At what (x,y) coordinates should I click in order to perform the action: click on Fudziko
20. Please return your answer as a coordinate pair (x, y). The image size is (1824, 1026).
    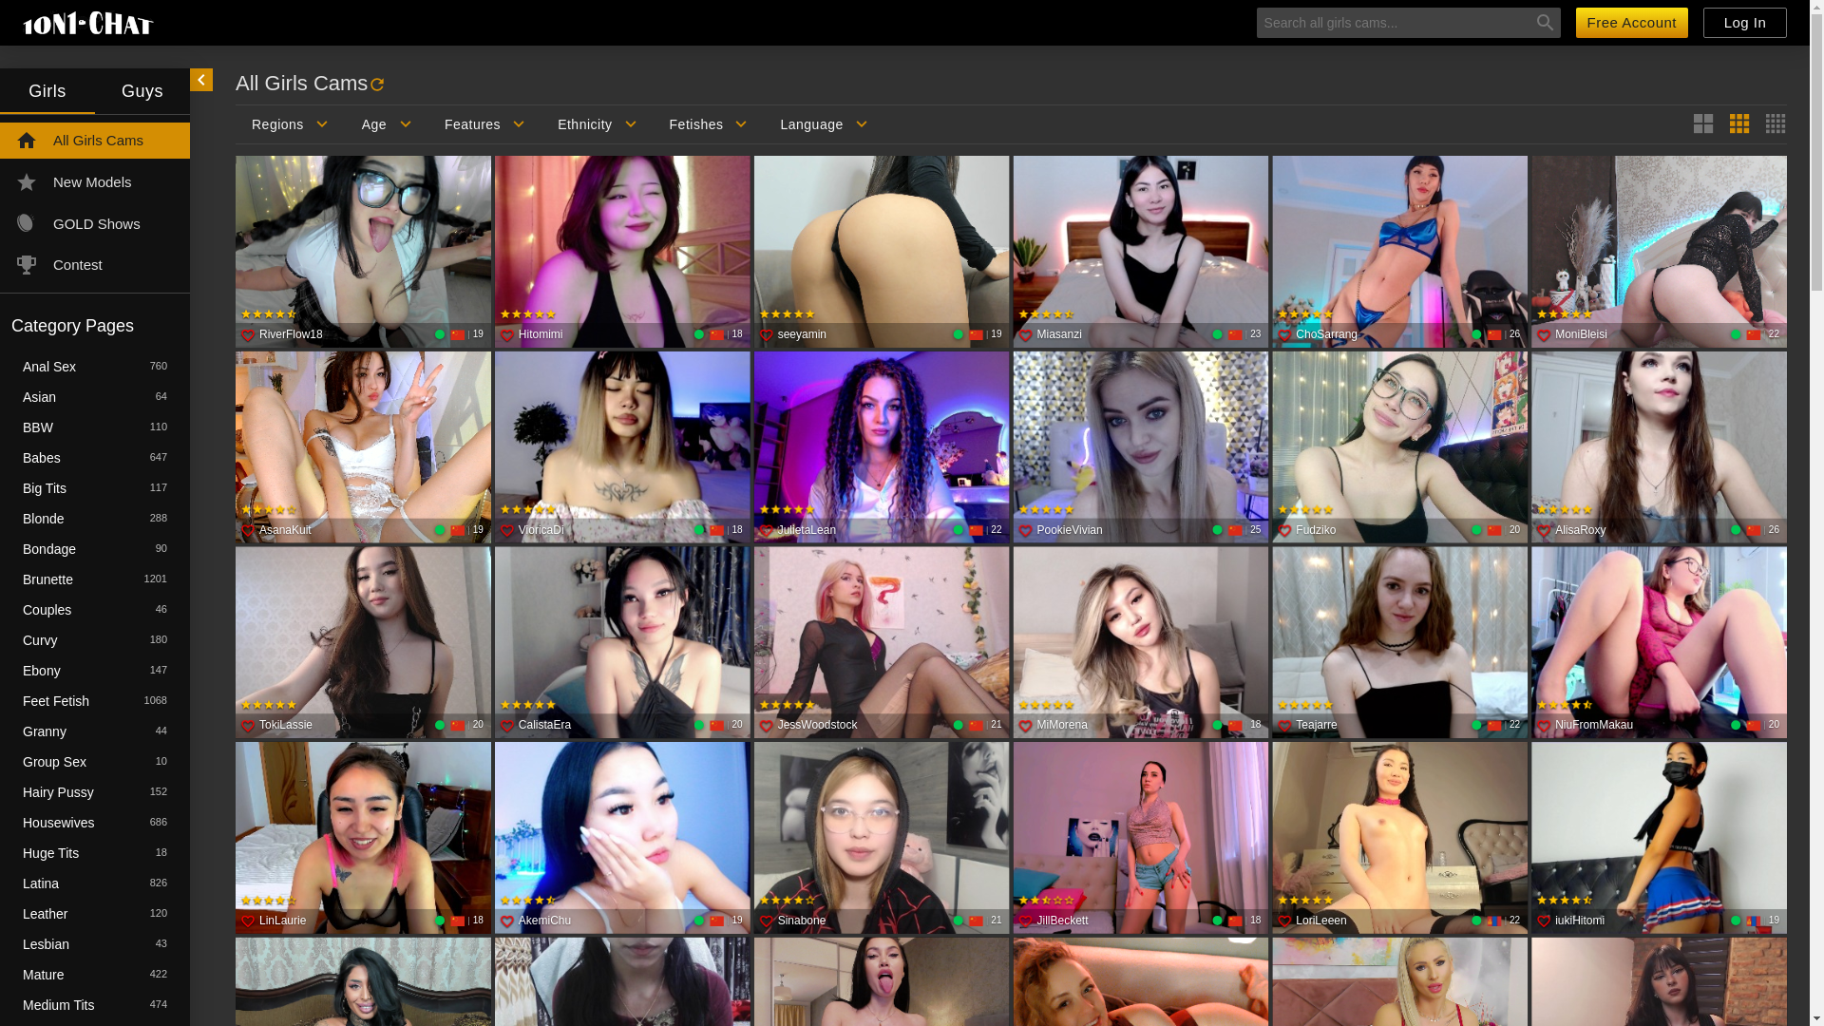
    Looking at the image, I should click on (1400, 448).